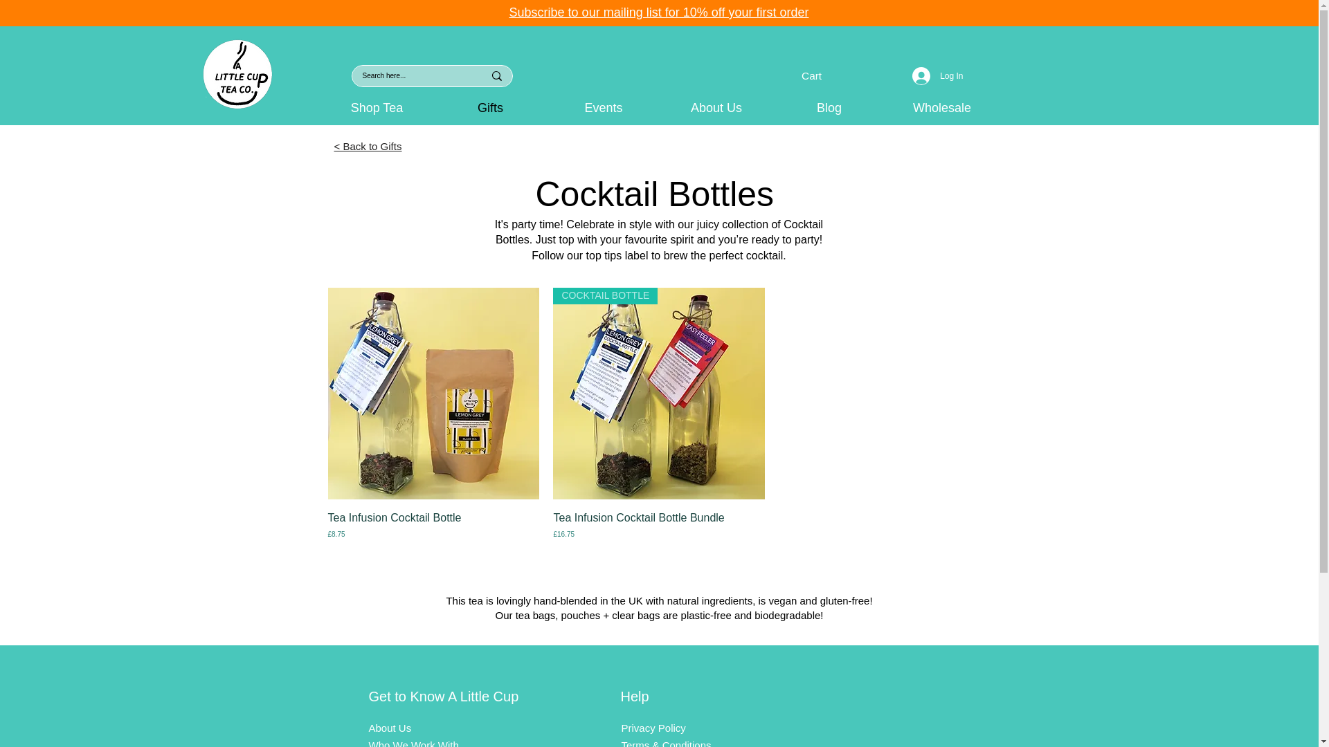 Image resolution: width=1329 pixels, height=747 pixels. Describe the element at coordinates (413, 743) in the screenshot. I see `Who We Work With` at that location.